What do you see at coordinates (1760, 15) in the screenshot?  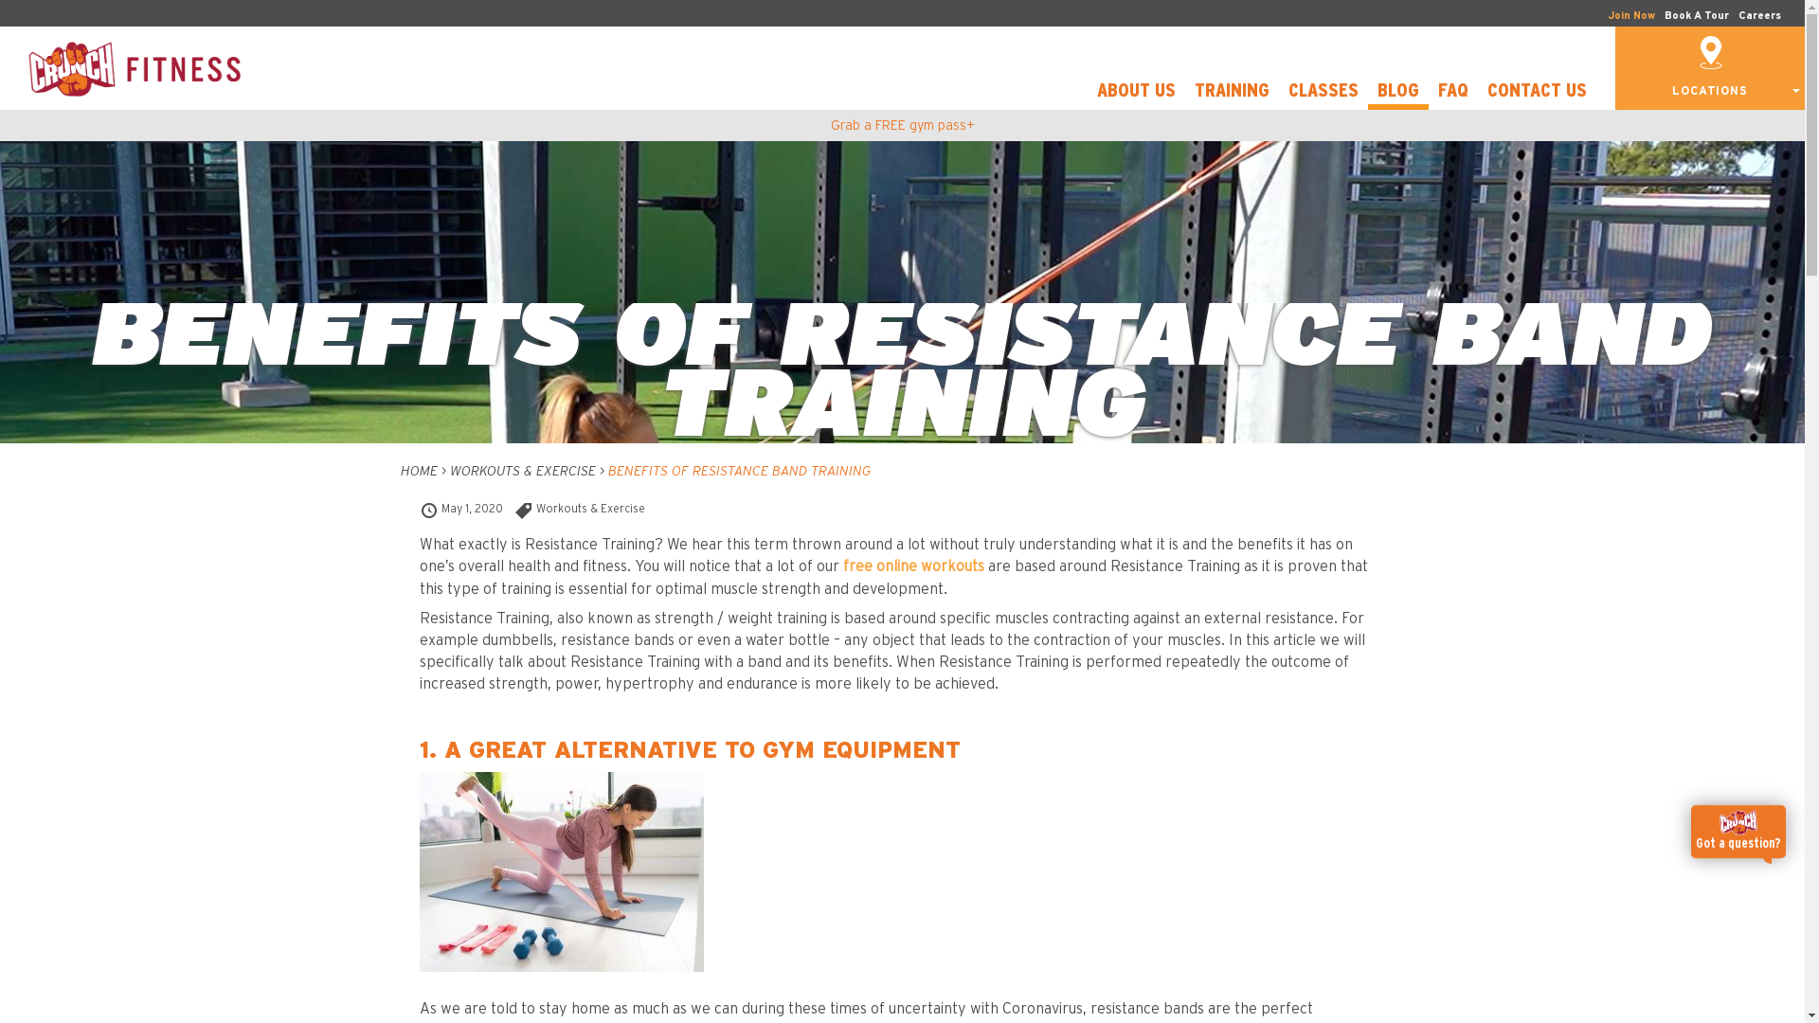 I see `Careers` at bounding box center [1760, 15].